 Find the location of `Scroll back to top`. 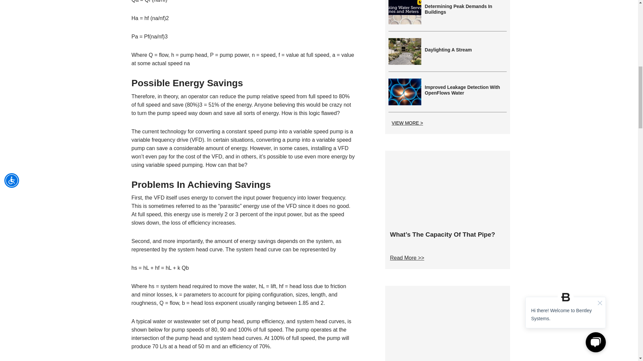

Scroll back to top is located at coordinates (620, 316).